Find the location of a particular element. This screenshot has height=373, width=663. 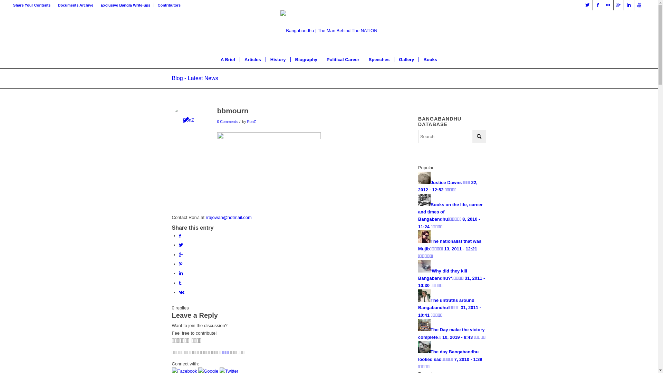

Youtube is located at coordinates (640, 5).